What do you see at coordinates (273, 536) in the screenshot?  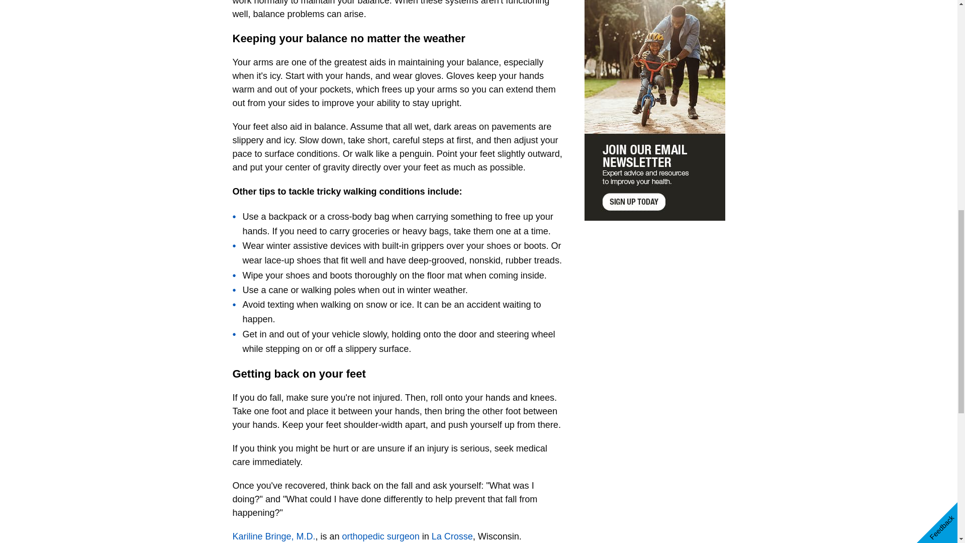 I see `Opens in same window.` at bounding box center [273, 536].